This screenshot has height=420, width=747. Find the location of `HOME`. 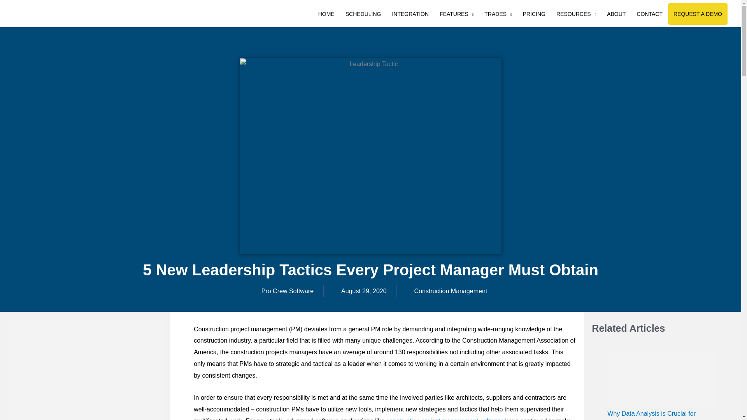

HOME is located at coordinates (326, 14).